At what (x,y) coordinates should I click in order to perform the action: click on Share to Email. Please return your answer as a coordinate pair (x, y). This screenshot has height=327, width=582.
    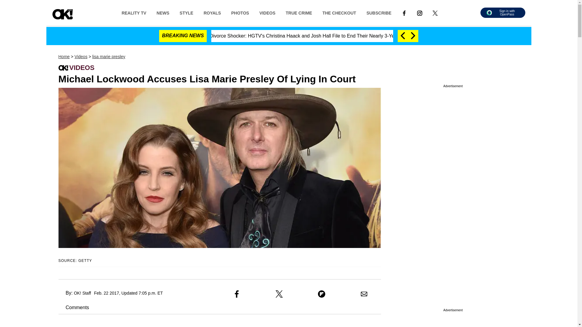
    Looking at the image, I should click on (364, 294).